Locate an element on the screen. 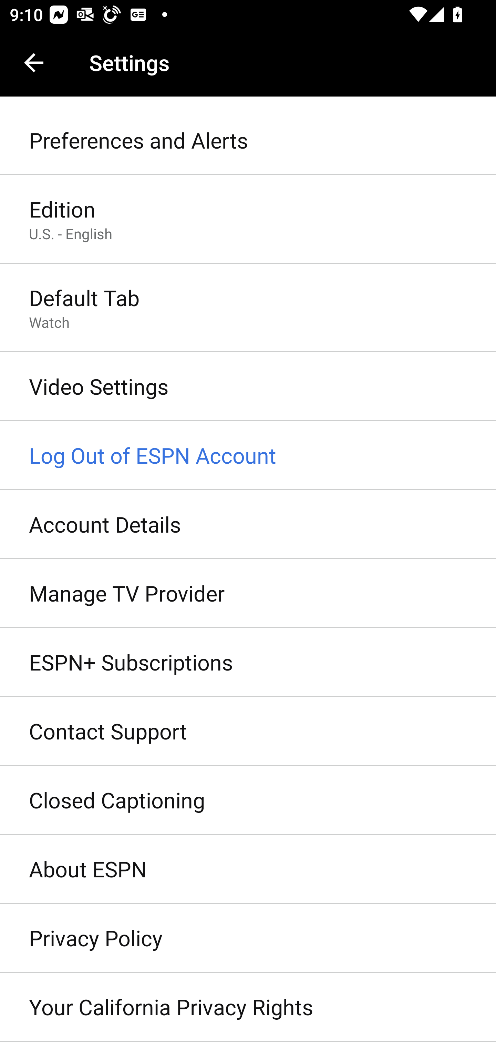 The image size is (496, 1048). Your California Privacy Rights is located at coordinates (248, 1007).